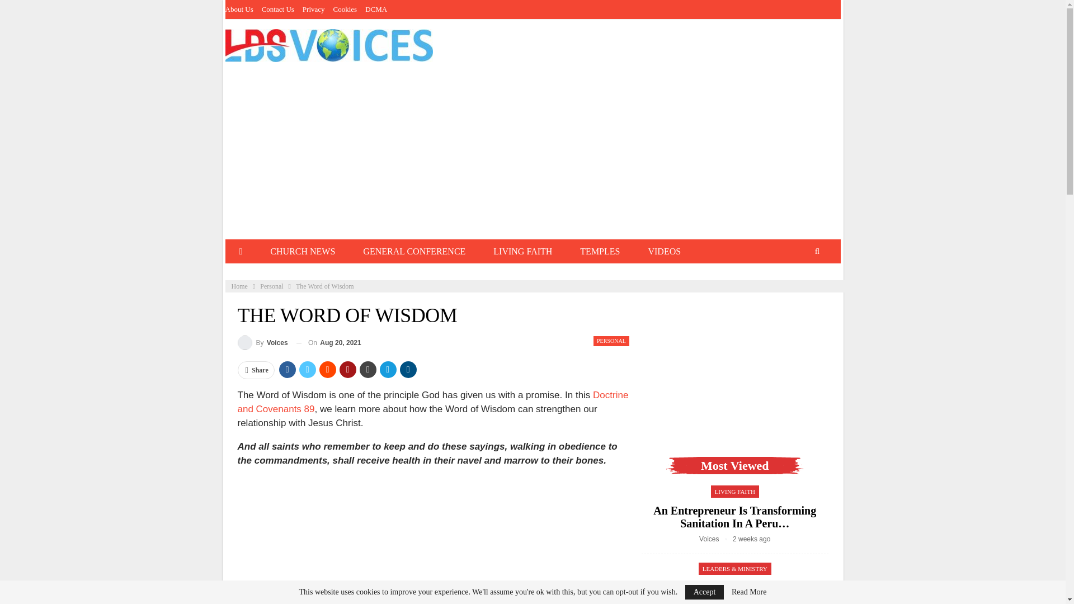 This screenshot has height=604, width=1074. What do you see at coordinates (239, 286) in the screenshot?
I see `Home` at bounding box center [239, 286].